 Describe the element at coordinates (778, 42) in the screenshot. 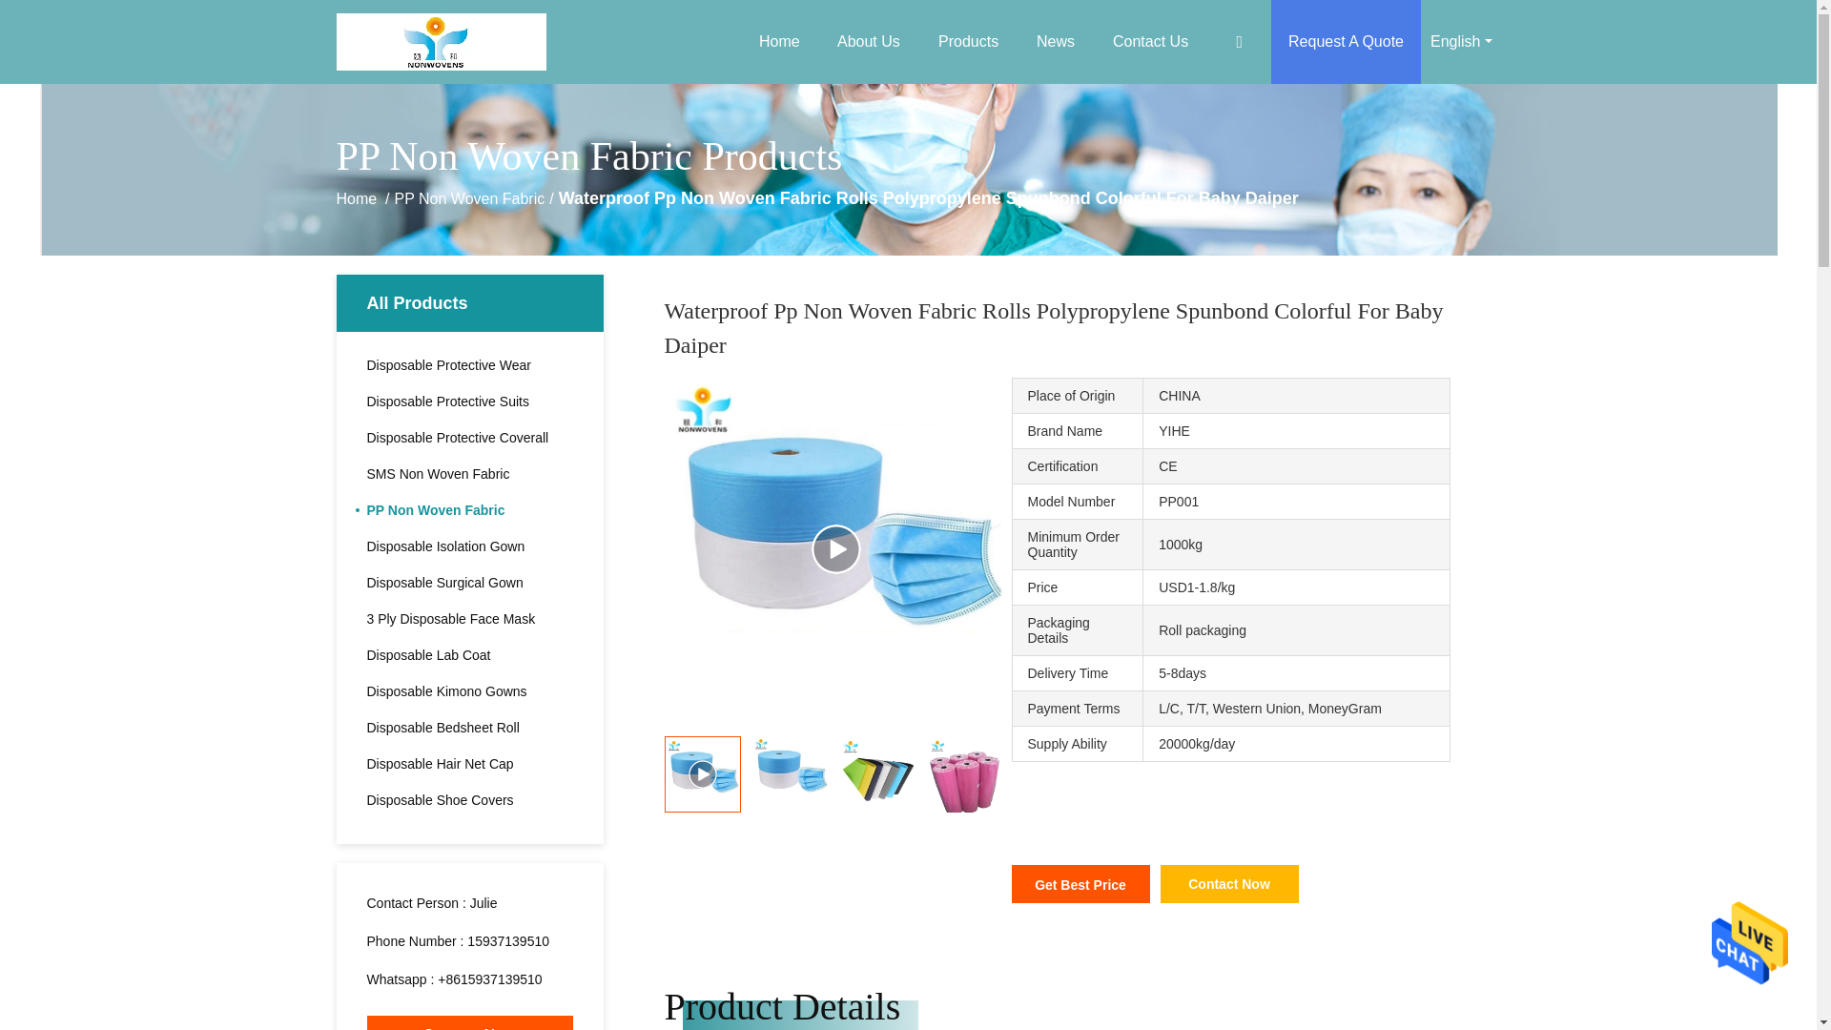

I see `Home` at that location.